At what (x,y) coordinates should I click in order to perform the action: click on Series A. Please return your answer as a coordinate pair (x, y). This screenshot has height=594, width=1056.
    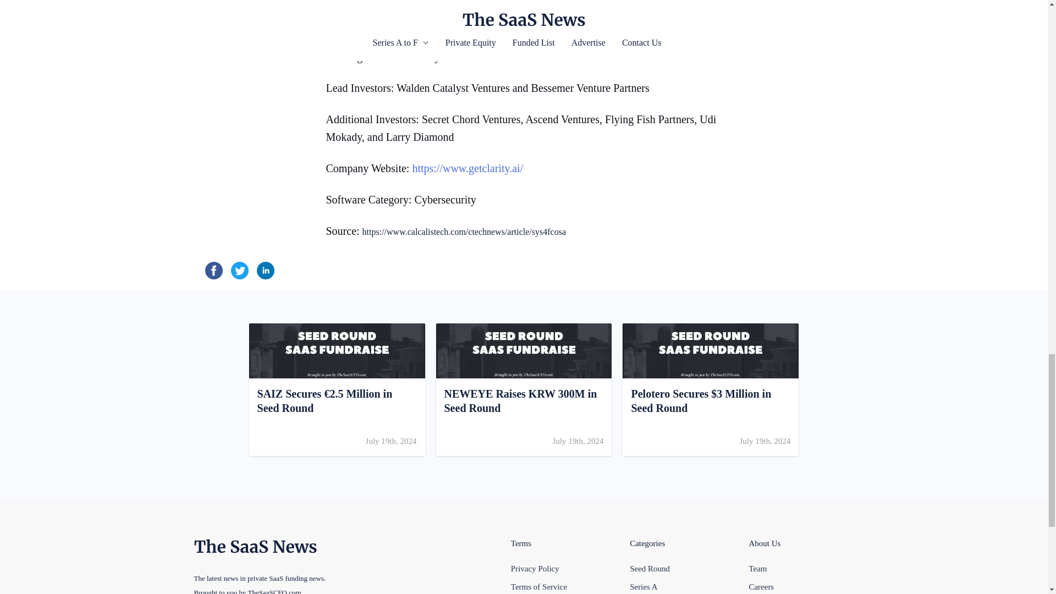
    Looking at the image, I should click on (643, 586).